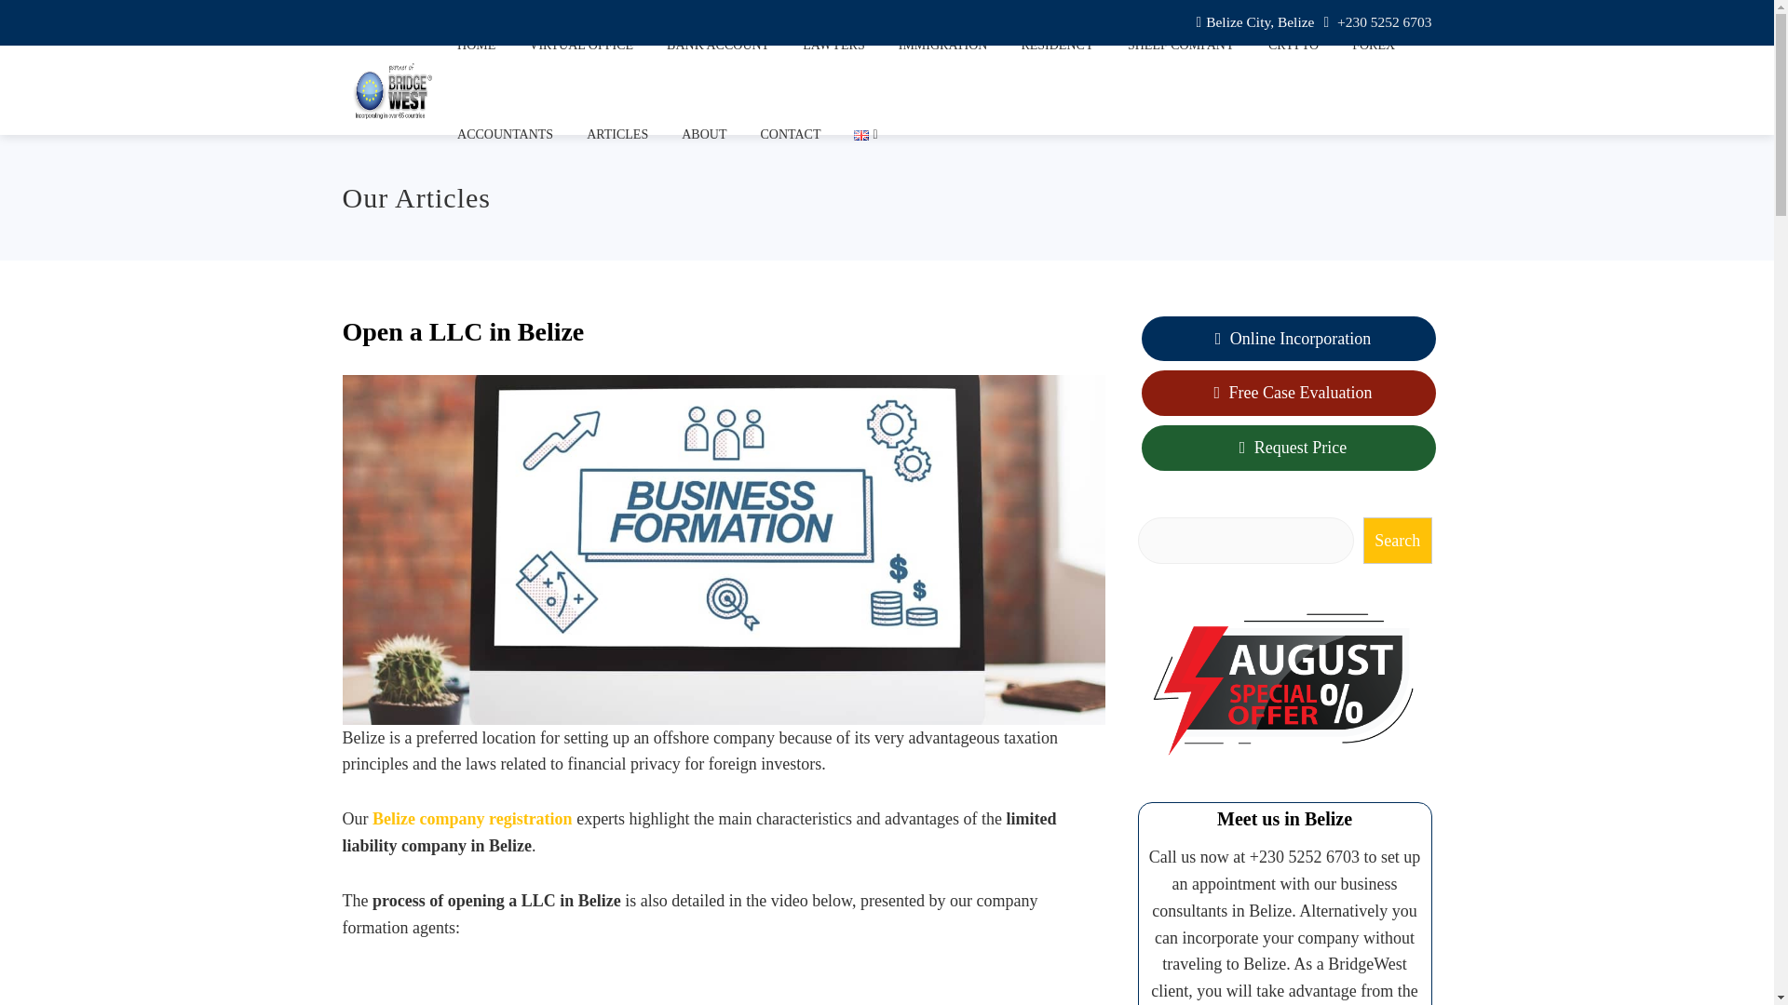  I want to click on ARTICLES, so click(616, 135).